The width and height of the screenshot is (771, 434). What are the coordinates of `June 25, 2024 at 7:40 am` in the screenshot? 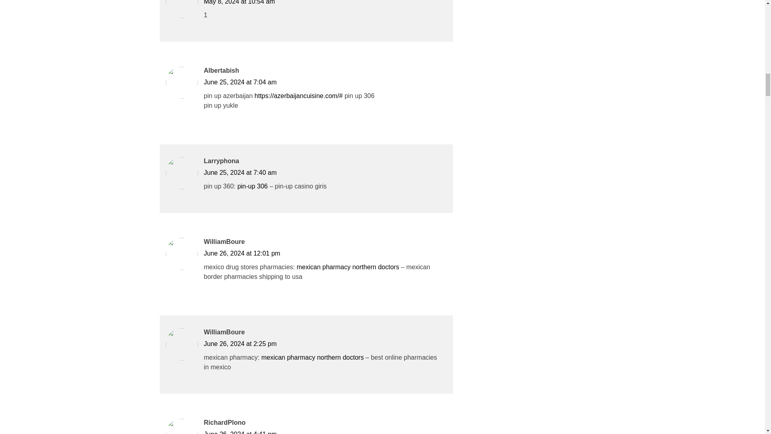 It's located at (240, 173).